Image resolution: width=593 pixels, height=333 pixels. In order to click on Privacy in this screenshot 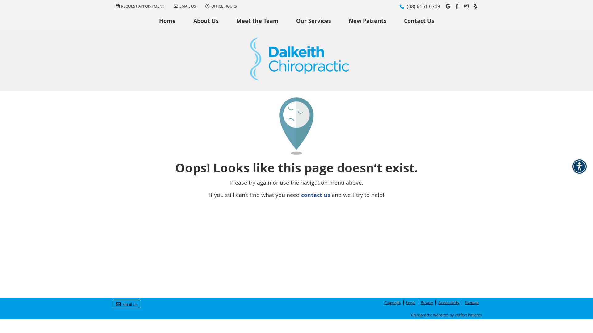, I will do `click(427, 302)`.